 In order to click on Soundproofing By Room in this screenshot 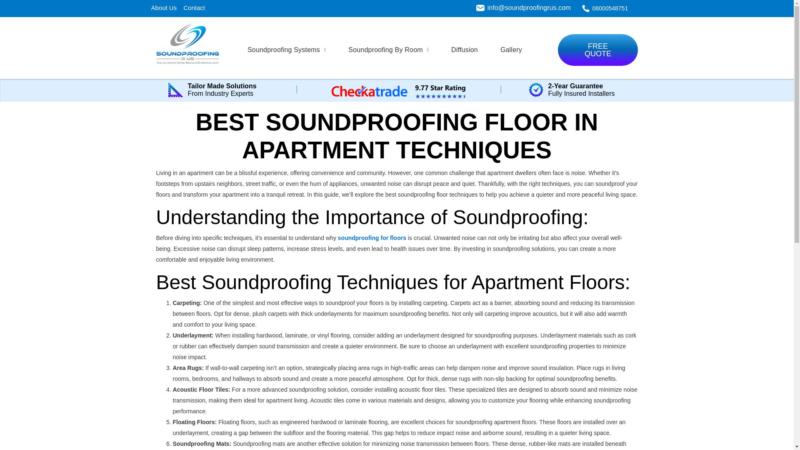, I will do `click(388, 50)`.